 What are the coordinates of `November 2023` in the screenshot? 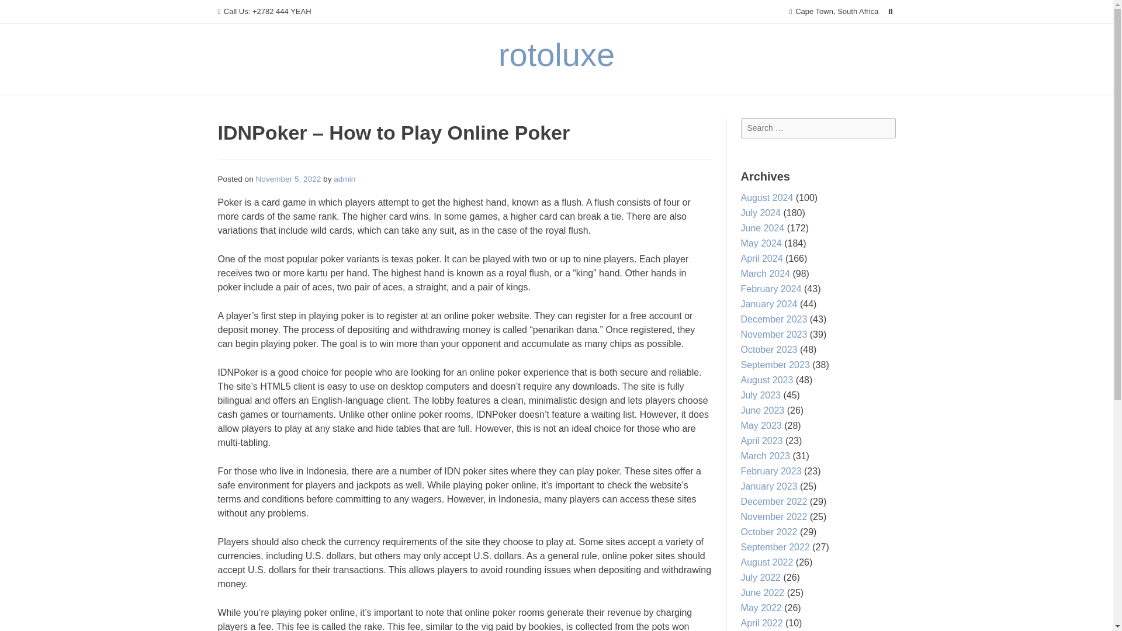 It's located at (774, 334).